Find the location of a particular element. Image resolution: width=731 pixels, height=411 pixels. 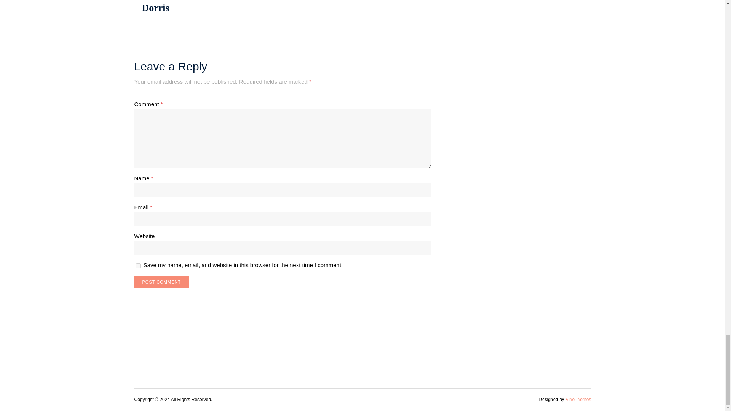

Post Comment is located at coordinates (161, 282).